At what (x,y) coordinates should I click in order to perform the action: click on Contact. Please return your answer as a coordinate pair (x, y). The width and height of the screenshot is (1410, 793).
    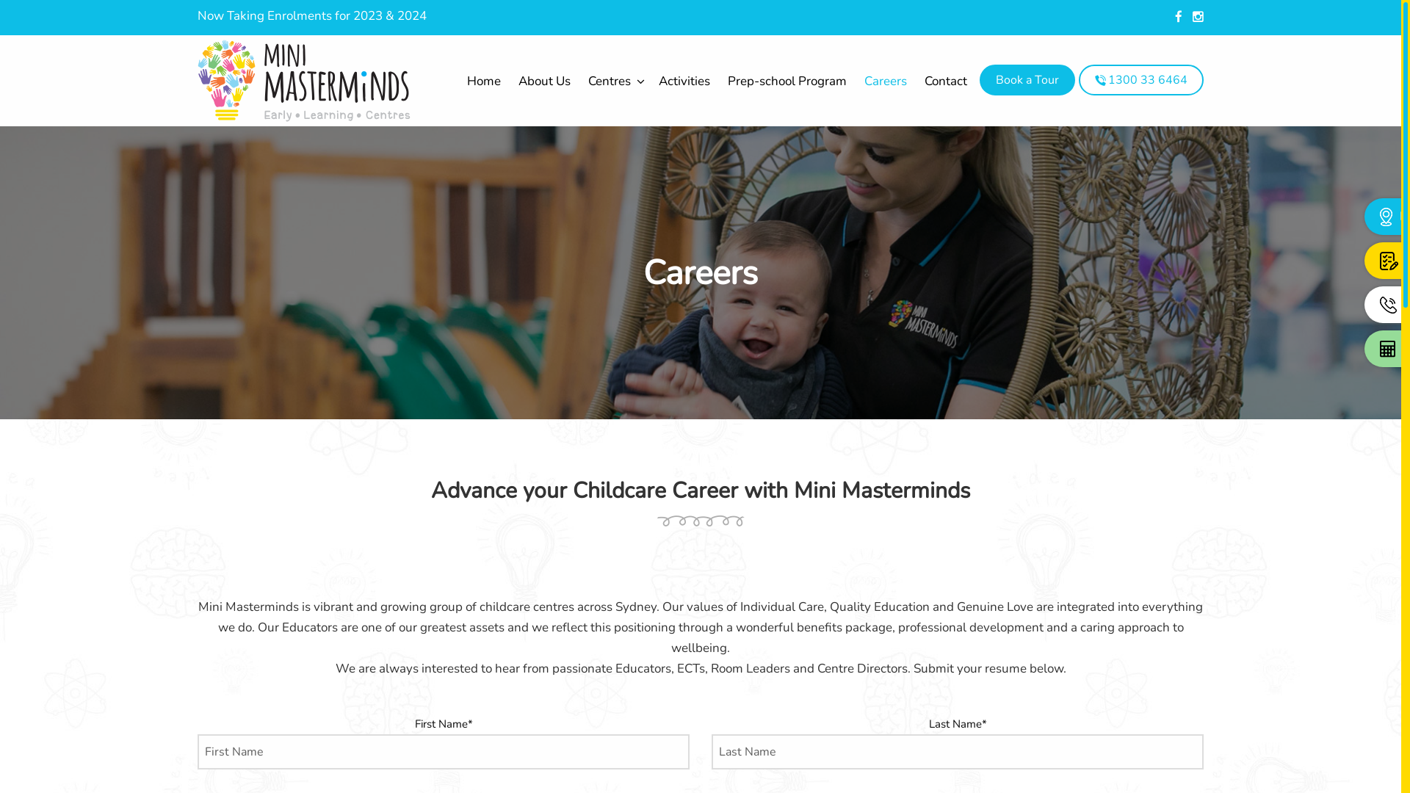
    Looking at the image, I should click on (946, 81).